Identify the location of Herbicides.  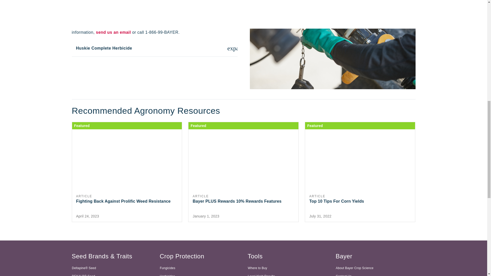
(375, 274).